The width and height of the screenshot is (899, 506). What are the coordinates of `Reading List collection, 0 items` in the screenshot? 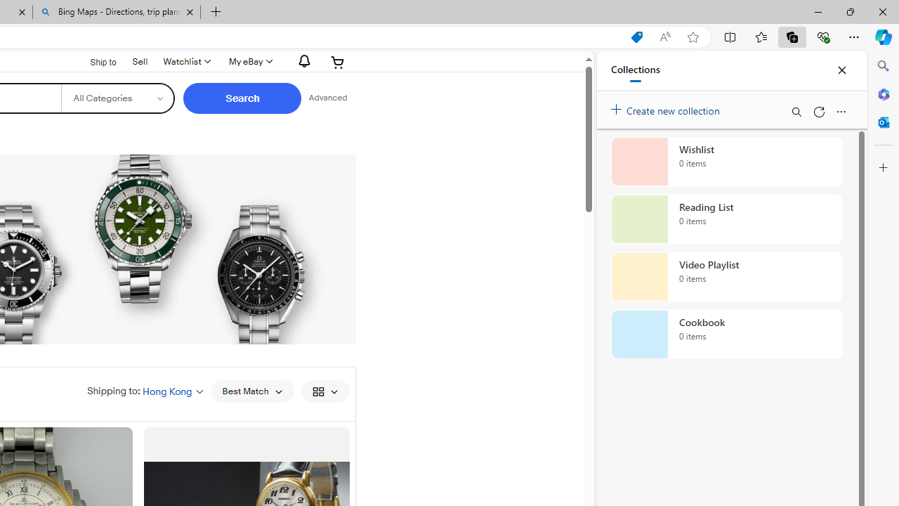 It's located at (726, 219).